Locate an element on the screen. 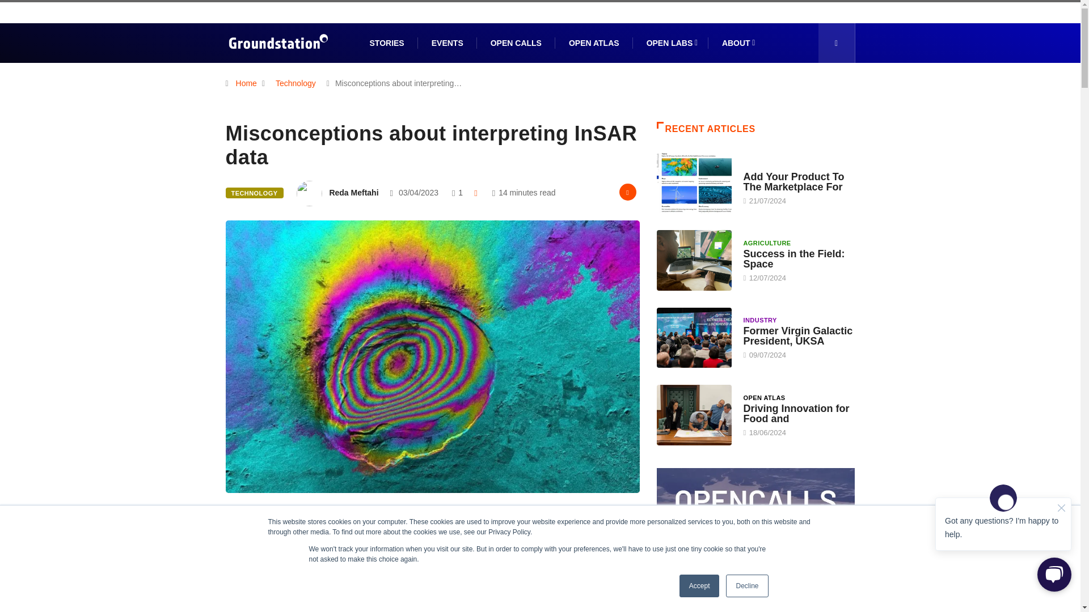  Survey Intelligence is located at coordinates (410, 524).